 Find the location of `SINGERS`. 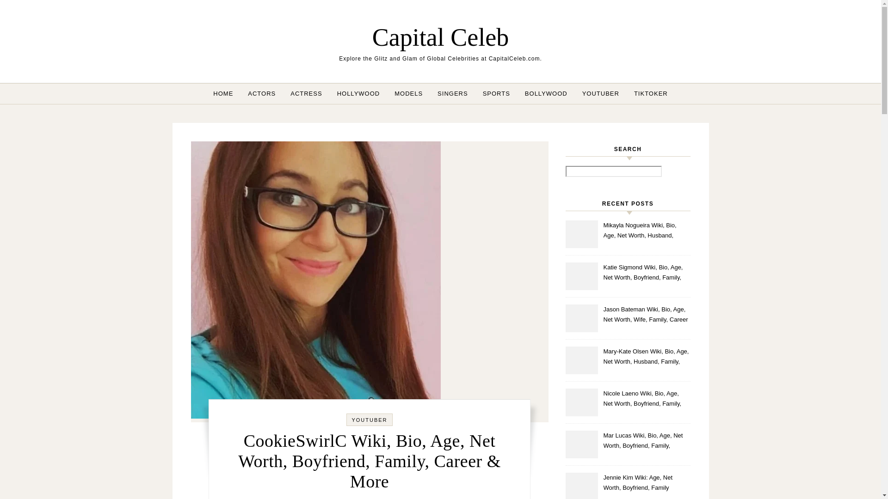

SINGERS is located at coordinates (452, 93).